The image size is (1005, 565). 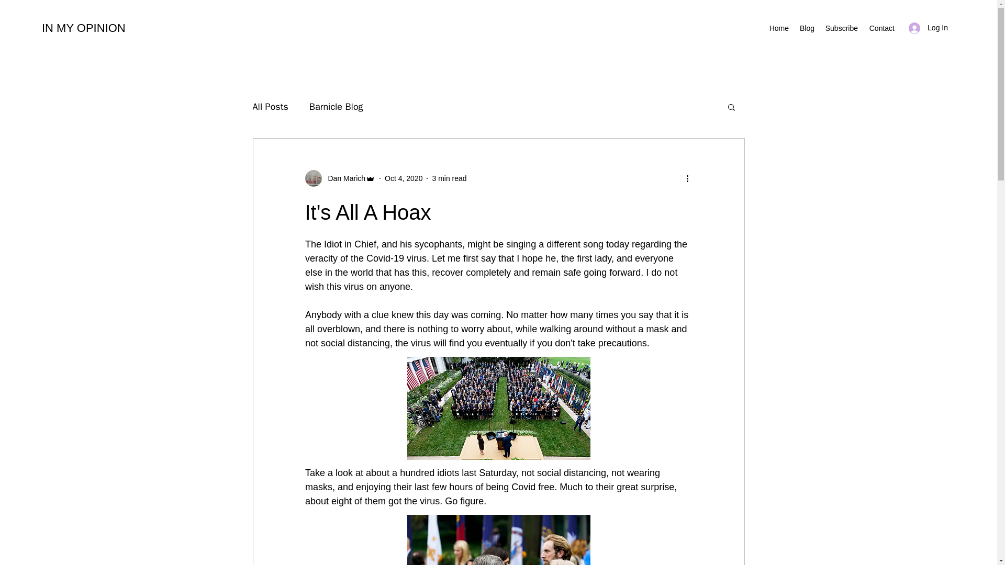 I want to click on 3 min read, so click(x=449, y=177).